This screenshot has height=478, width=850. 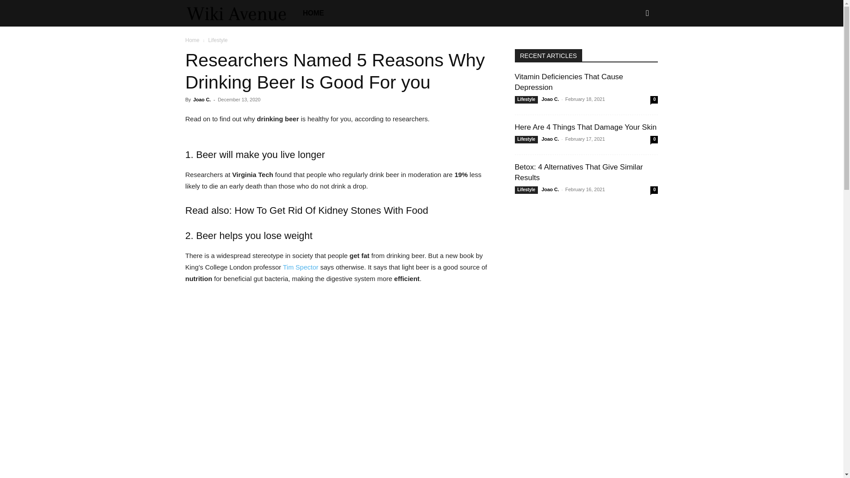 What do you see at coordinates (240, 13) in the screenshot?
I see `Wiki Avenue` at bounding box center [240, 13].